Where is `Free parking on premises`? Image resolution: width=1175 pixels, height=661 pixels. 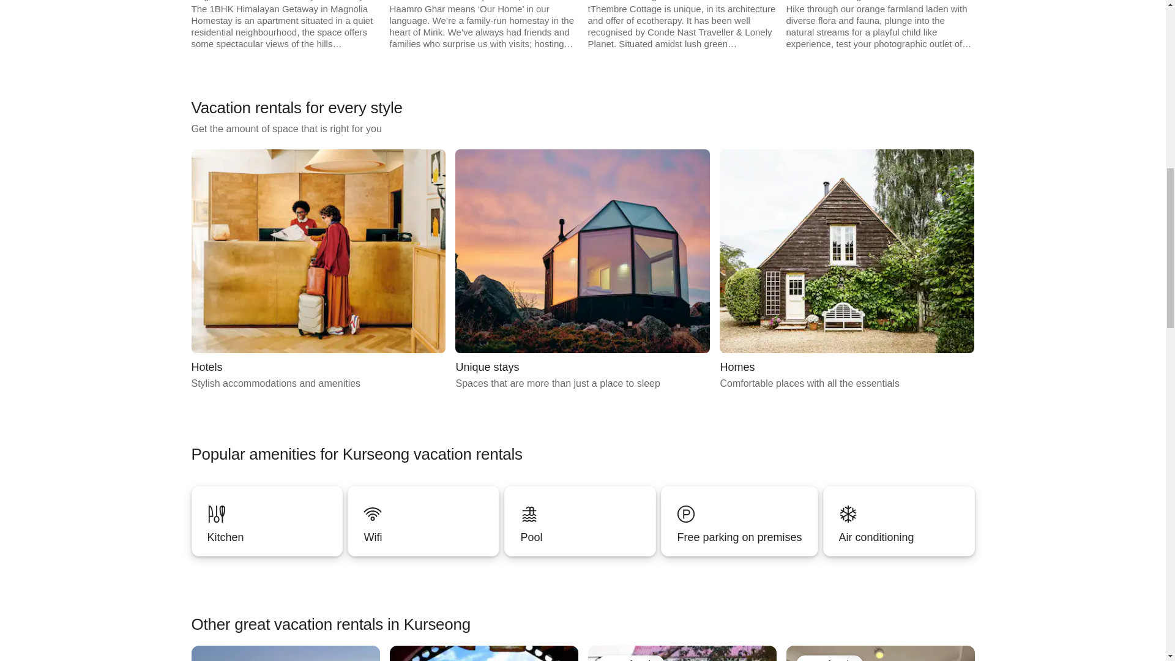
Free parking on premises is located at coordinates (580, 521).